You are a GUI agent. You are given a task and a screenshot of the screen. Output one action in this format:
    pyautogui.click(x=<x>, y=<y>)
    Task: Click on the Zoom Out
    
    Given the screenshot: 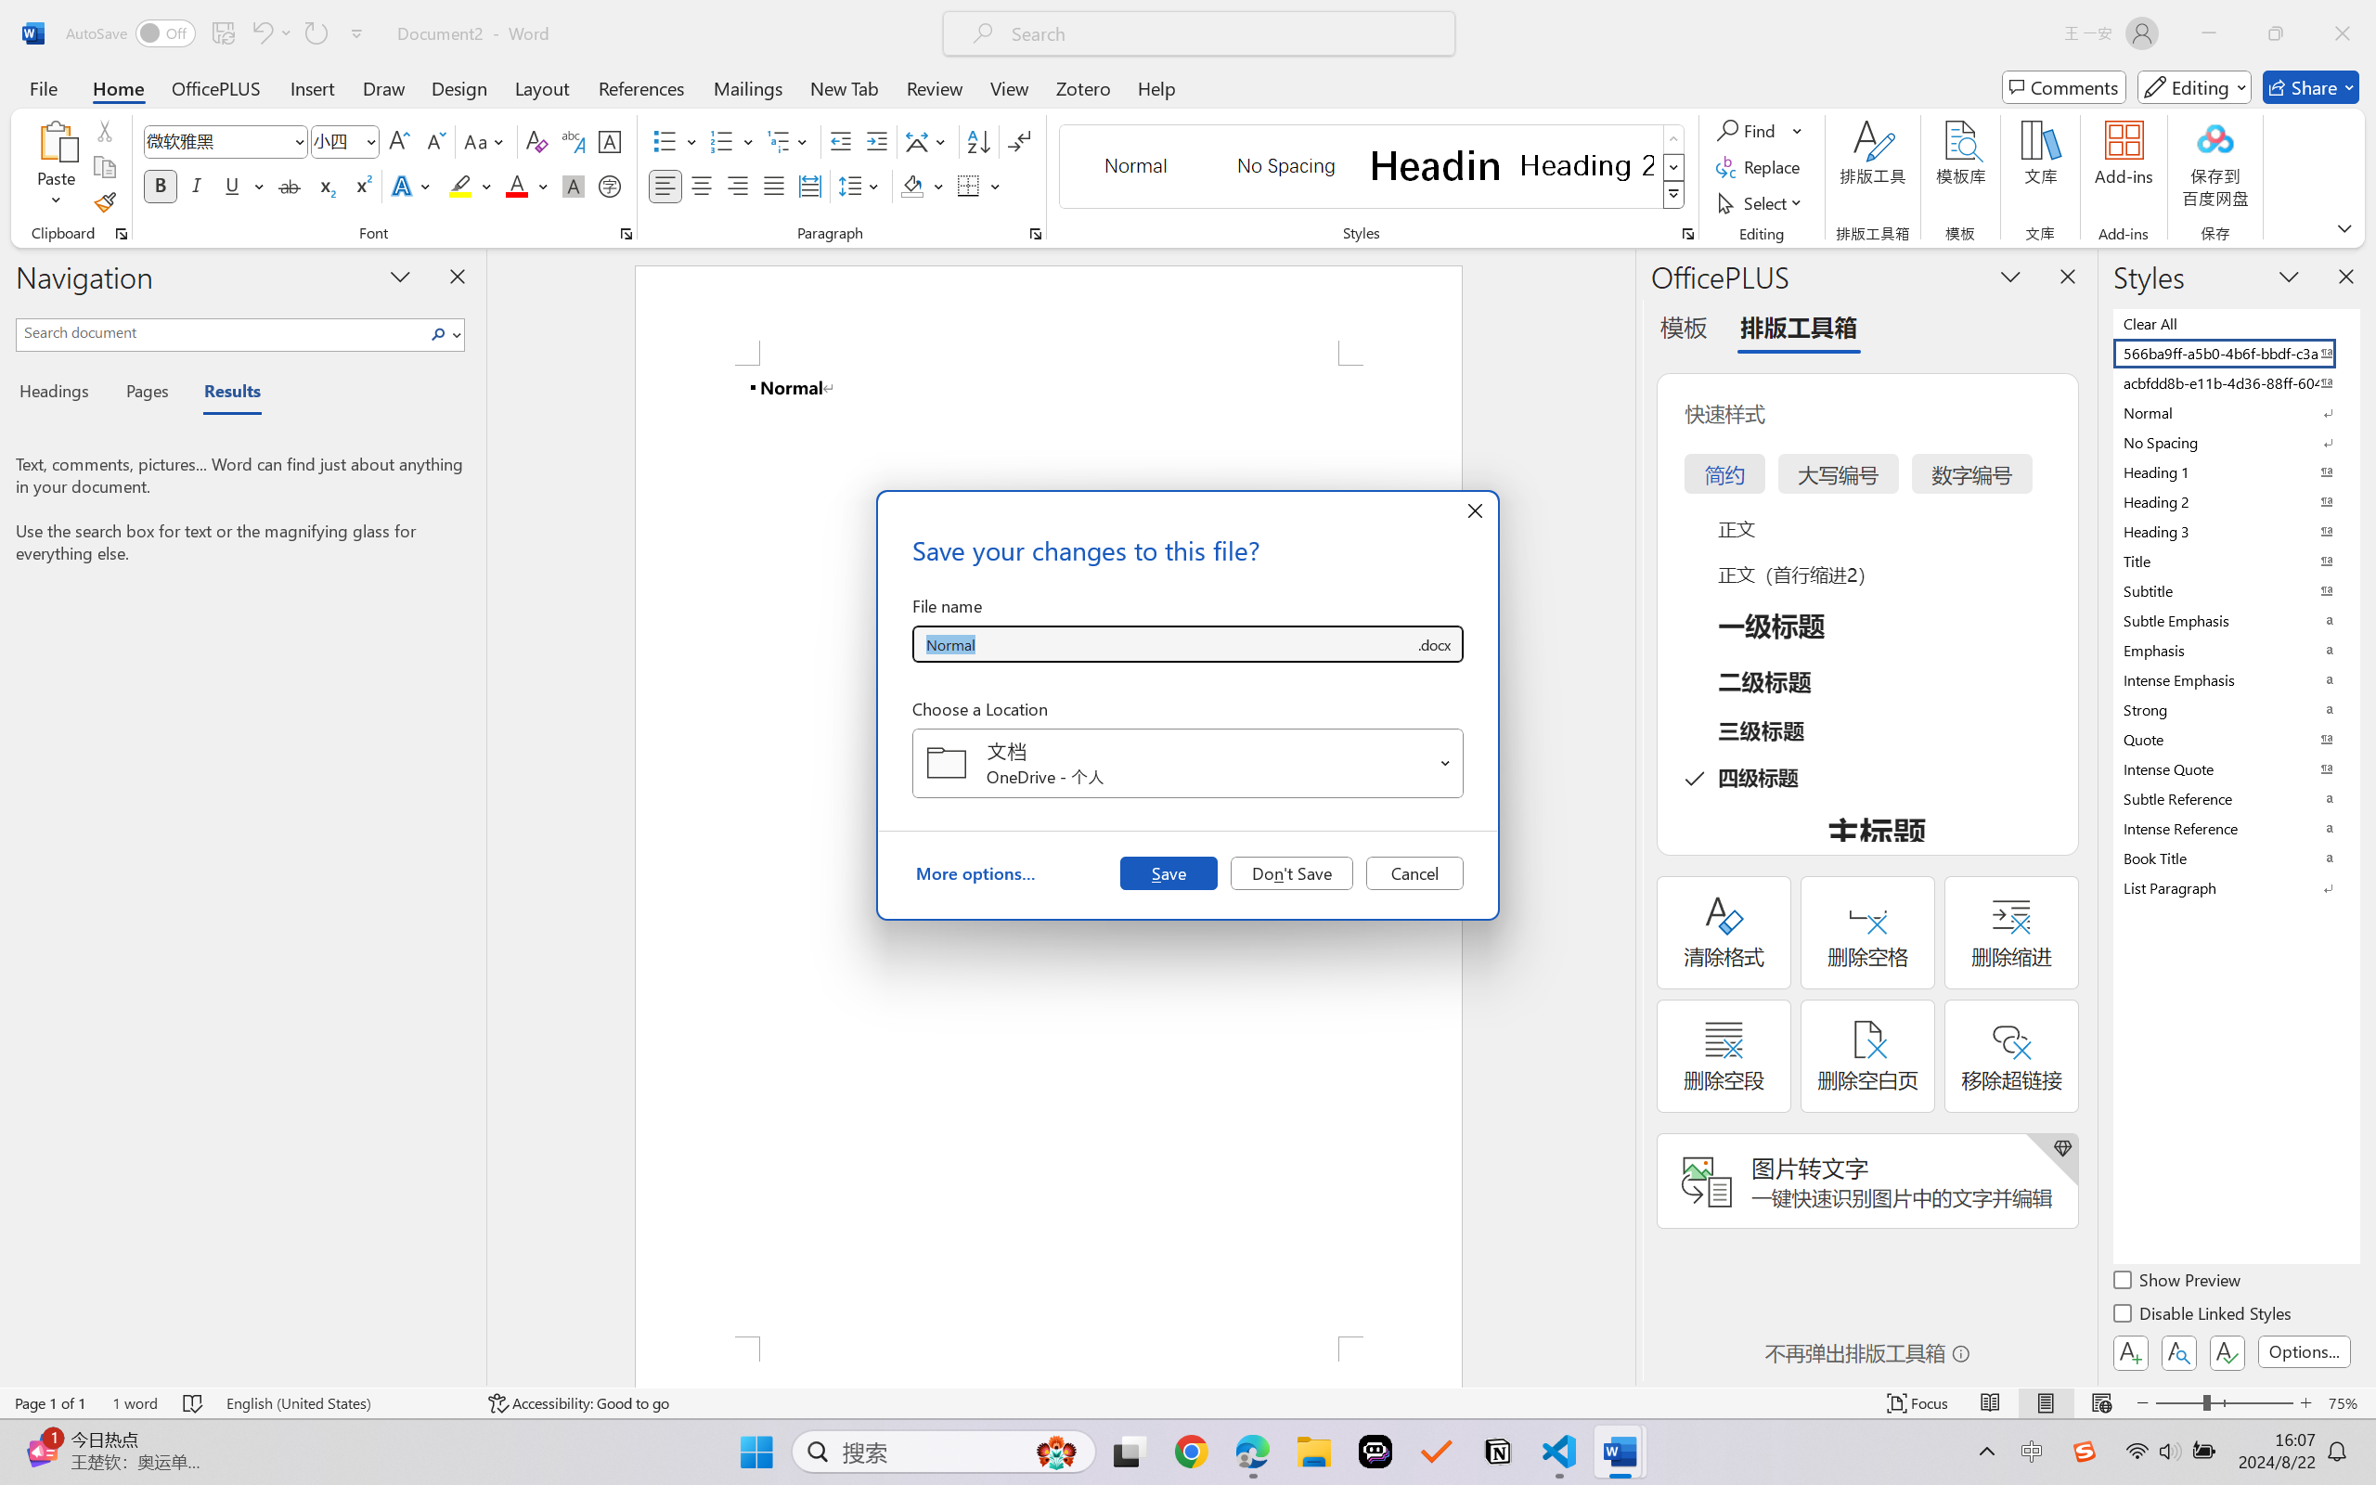 What is the action you would take?
    pyautogui.click(x=2178, y=1403)
    